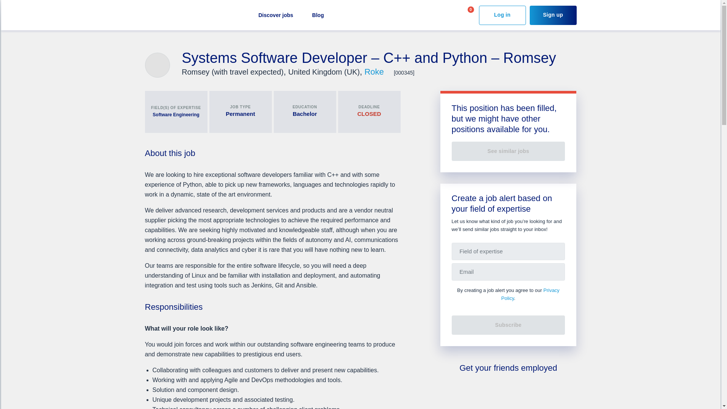 The image size is (727, 409). I want to click on Discover jobs, so click(275, 15).